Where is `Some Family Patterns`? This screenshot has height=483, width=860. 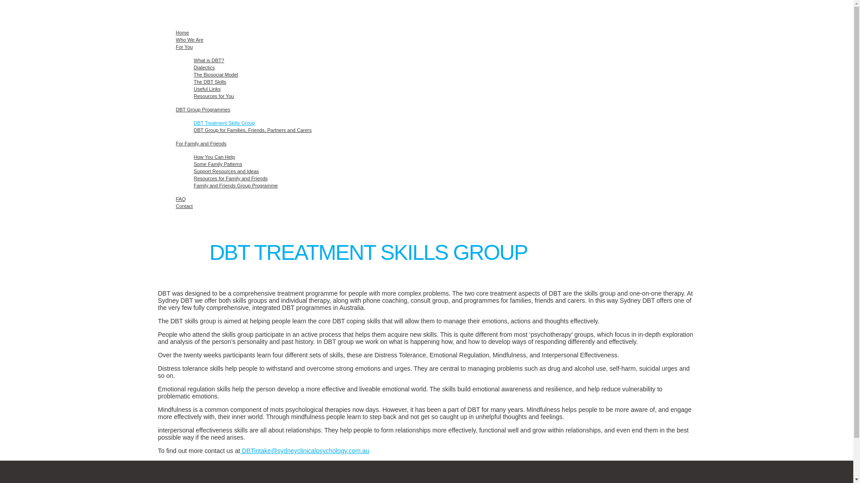 Some Family Patterns is located at coordinates (218, 164).